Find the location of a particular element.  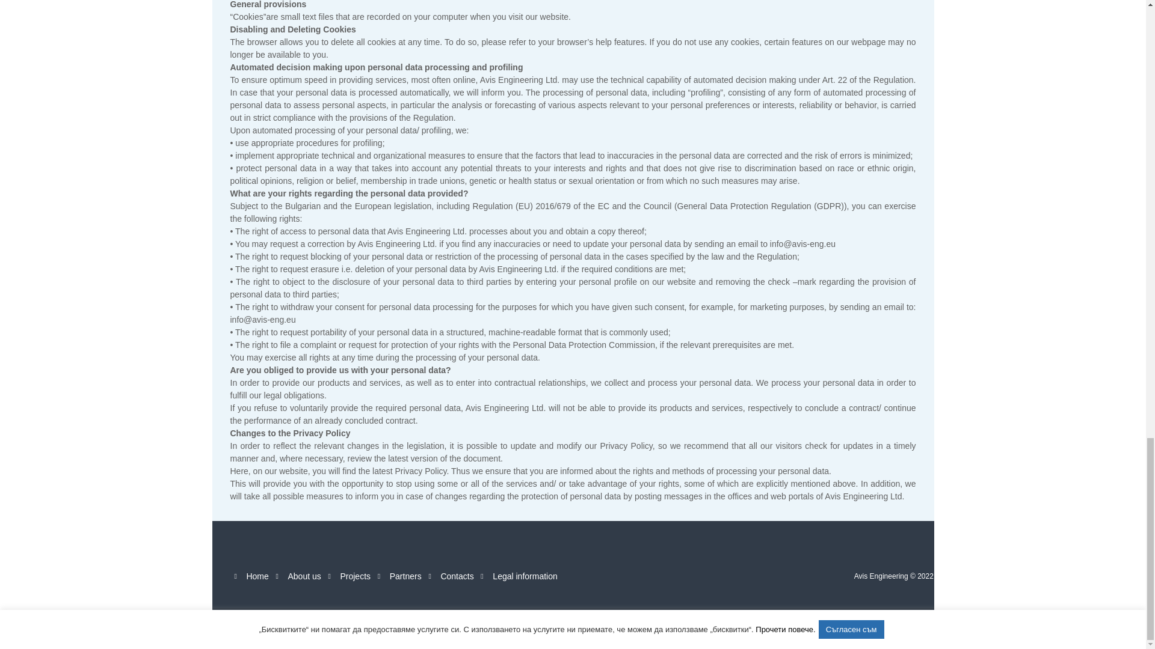

Partners is located at coordinates (405, 576).